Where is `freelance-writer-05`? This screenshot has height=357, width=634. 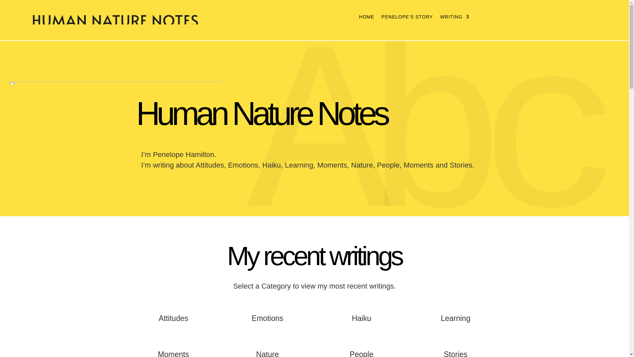
freelance-writer-05 is located at coordinates (116, 83).